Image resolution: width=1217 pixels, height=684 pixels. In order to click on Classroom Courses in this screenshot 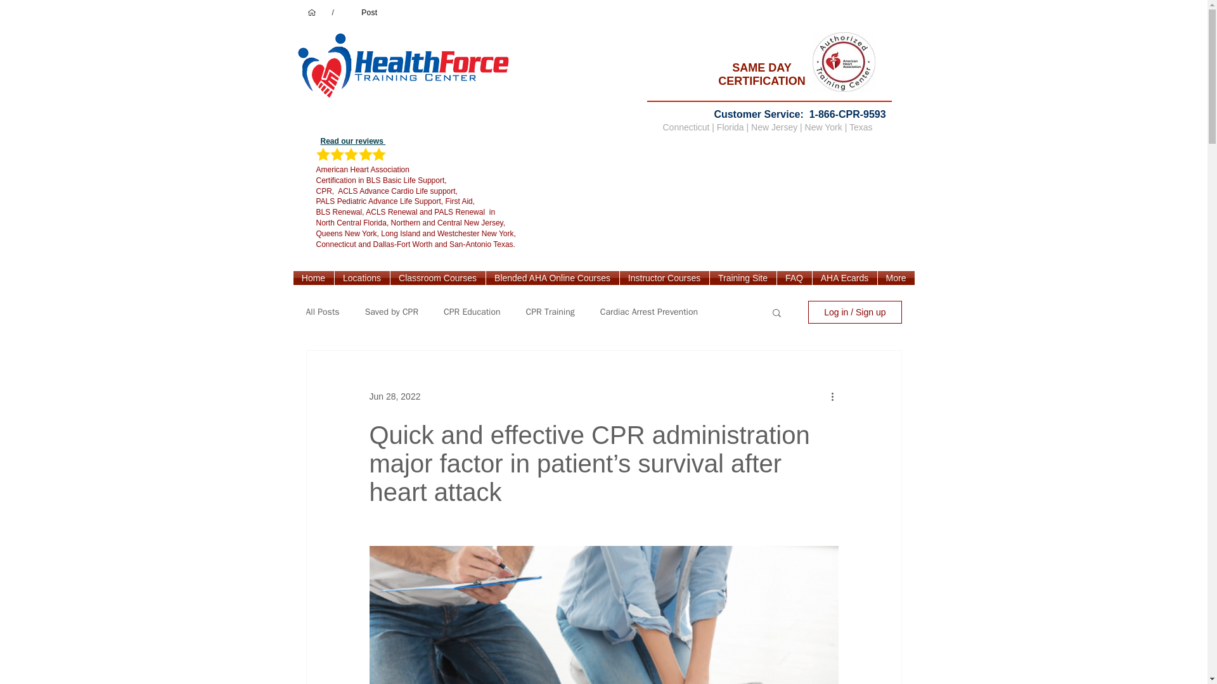, I will do `click(438, 277)`.